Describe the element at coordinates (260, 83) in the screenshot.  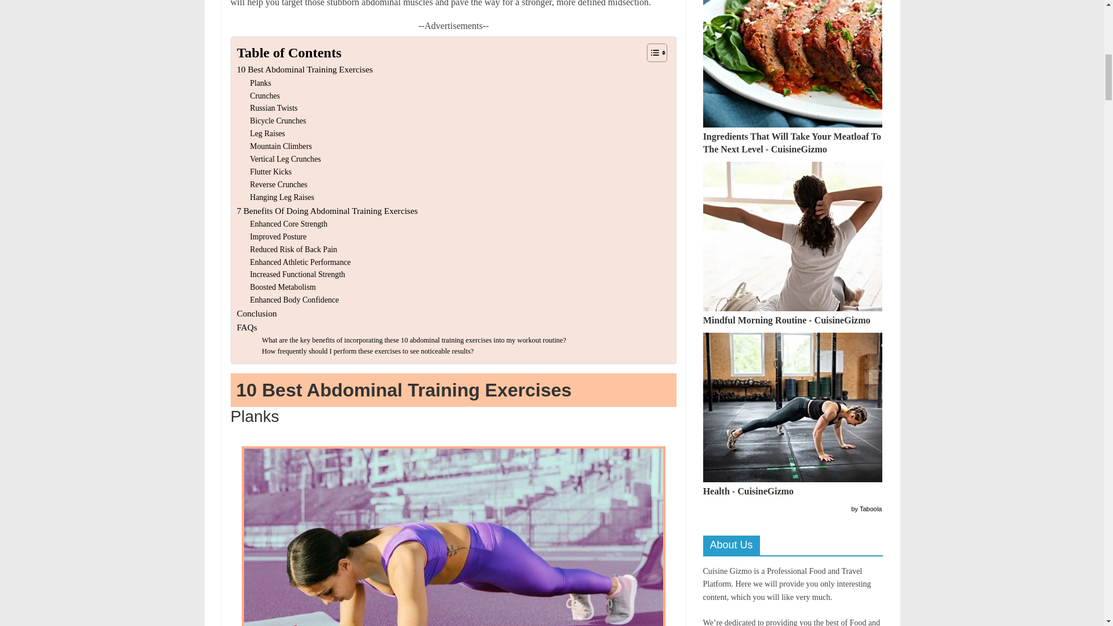
I see `Planks` at that location.